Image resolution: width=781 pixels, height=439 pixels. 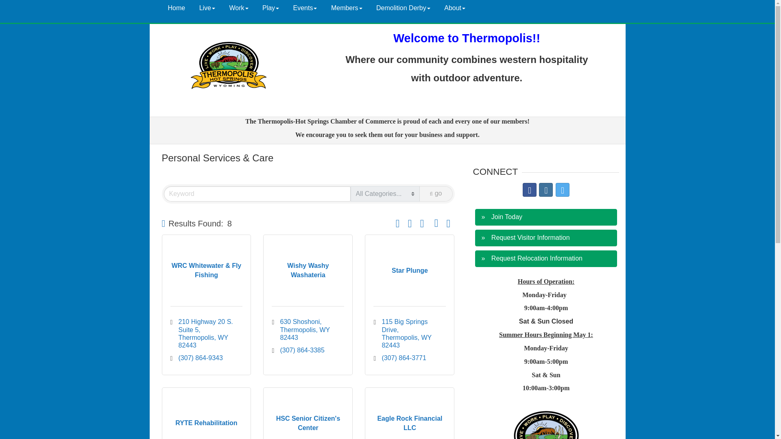 I want to click on Play, so click(x=270, y=8).